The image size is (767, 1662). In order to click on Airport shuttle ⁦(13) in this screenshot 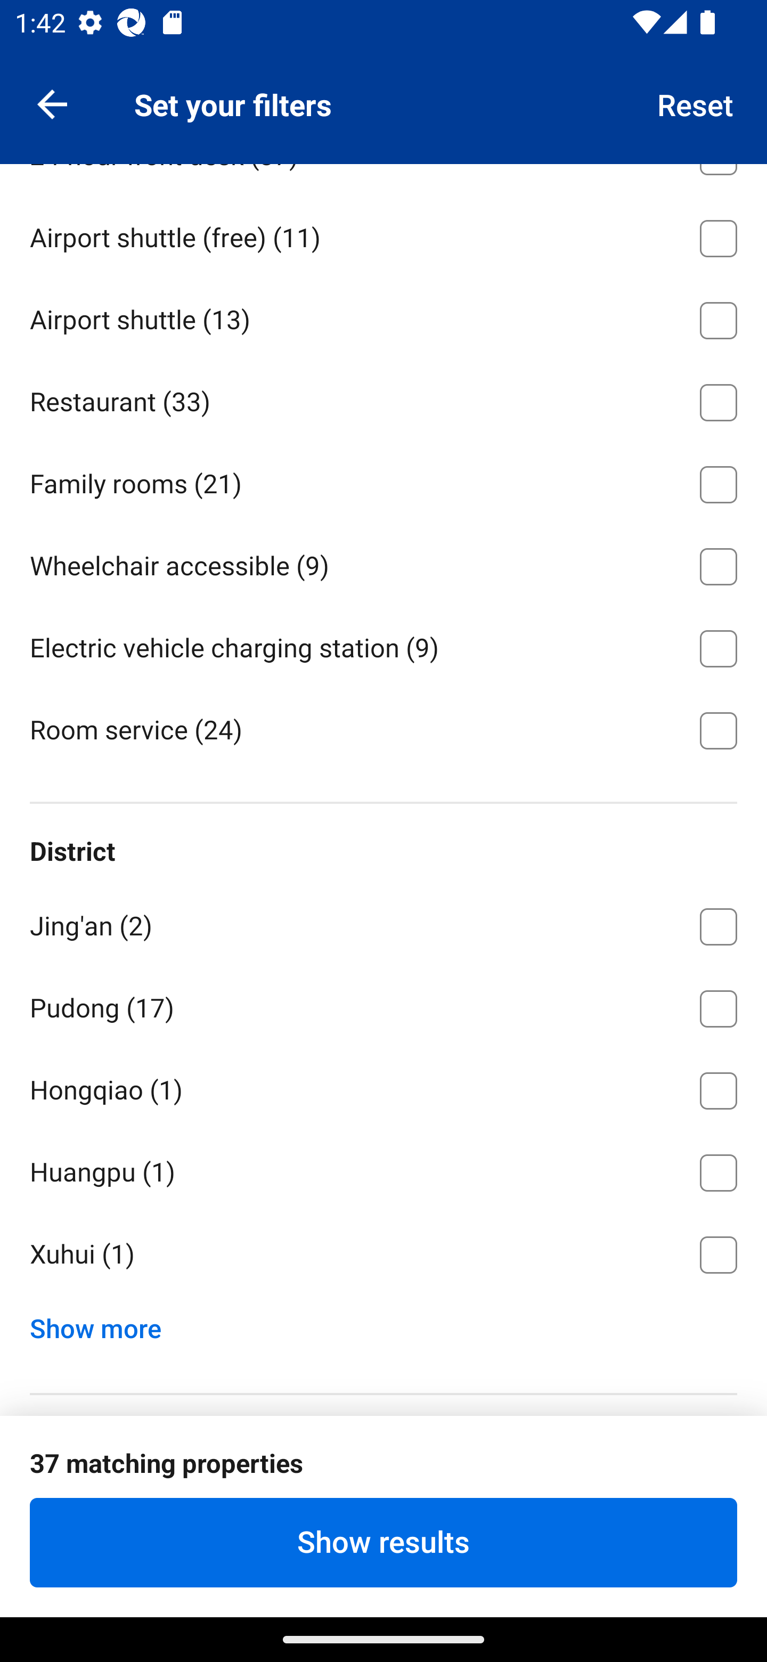, I will do `click(383, 316)`.